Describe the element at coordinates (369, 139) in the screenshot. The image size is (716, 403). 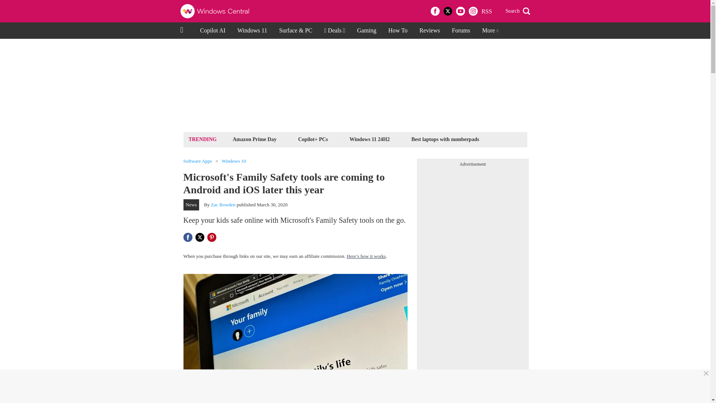
I see `Windows 11 24H2` at that location.